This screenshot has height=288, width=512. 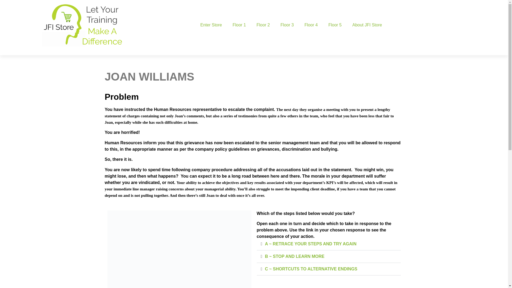 What do you see at coordinates (311, 25) in the screenshot?
I see `Floor 4` at bounding box center [311, 25].